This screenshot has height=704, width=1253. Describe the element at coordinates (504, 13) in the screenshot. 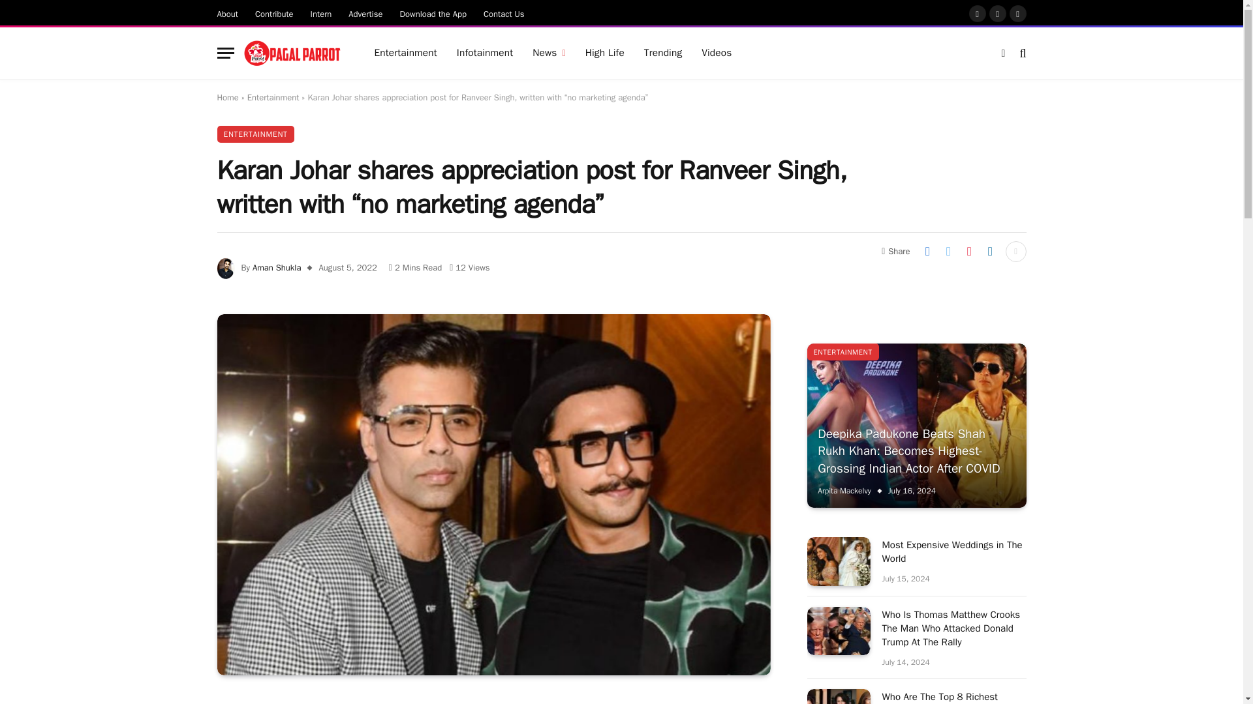

I see `Contact Us` at that location.